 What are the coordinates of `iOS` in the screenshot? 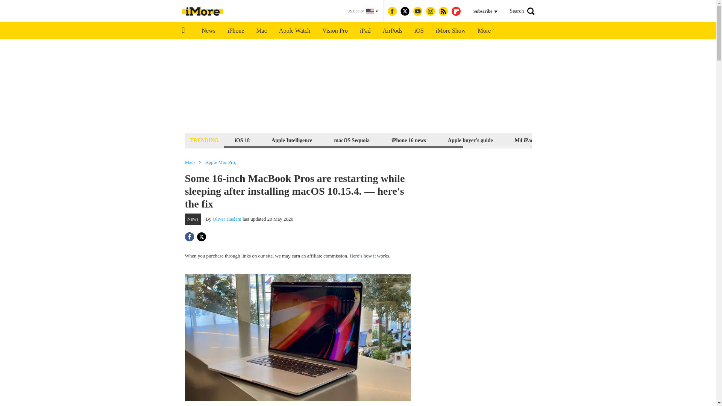 It's located at (419, 31).